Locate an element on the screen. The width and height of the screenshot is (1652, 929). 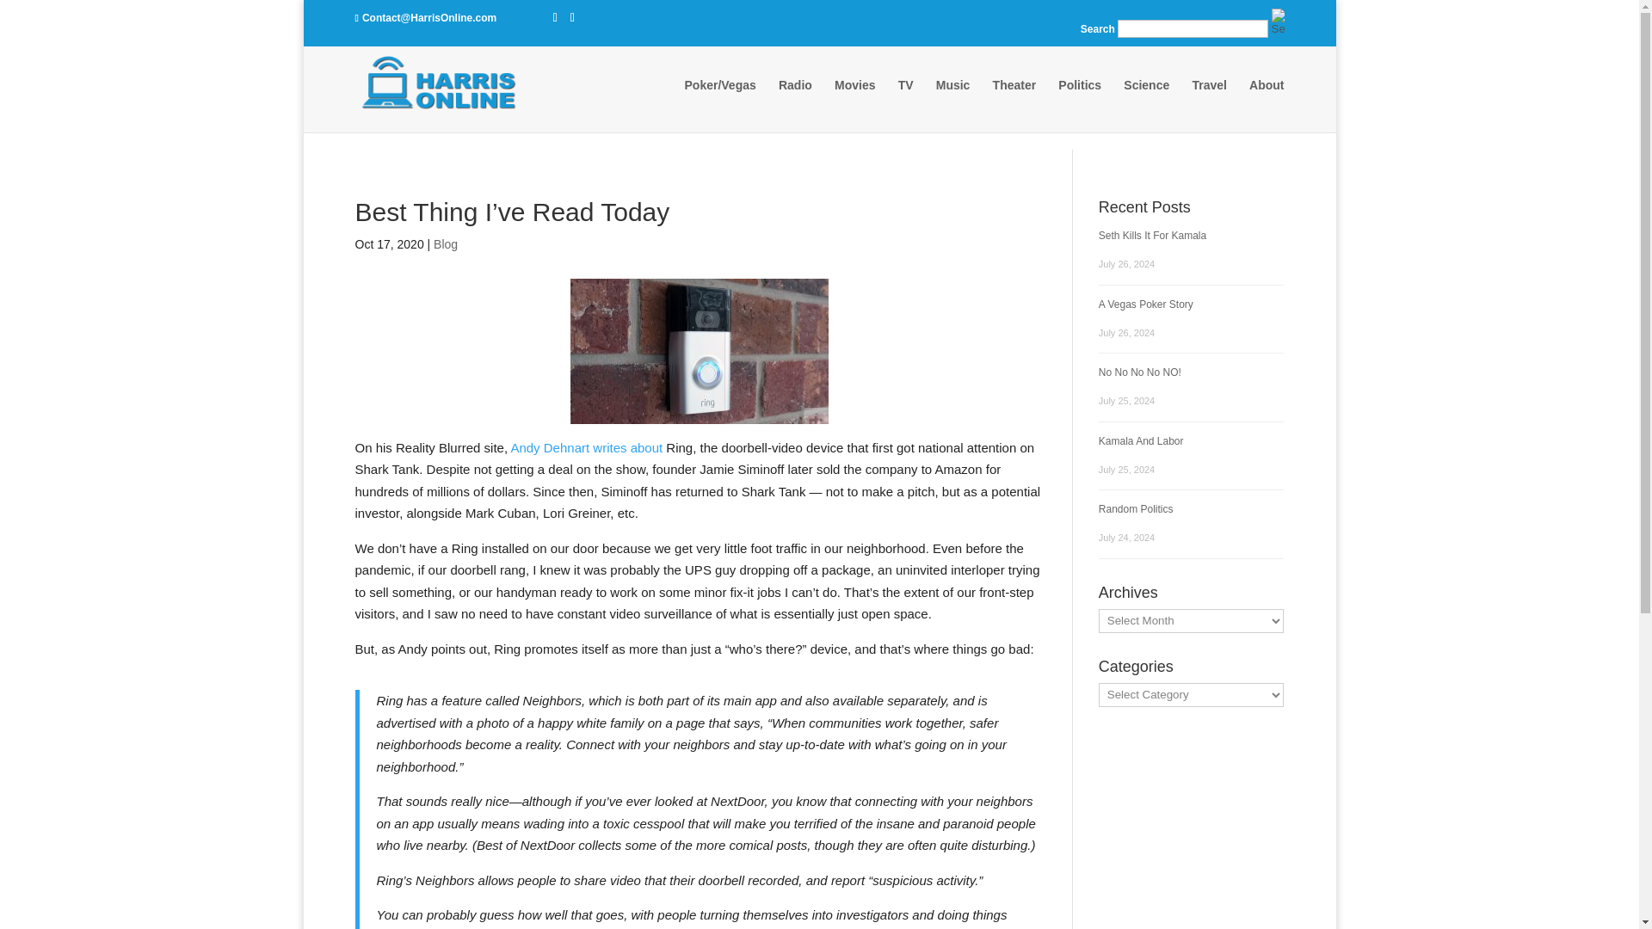
Science is located at coordinates (1146, 101).